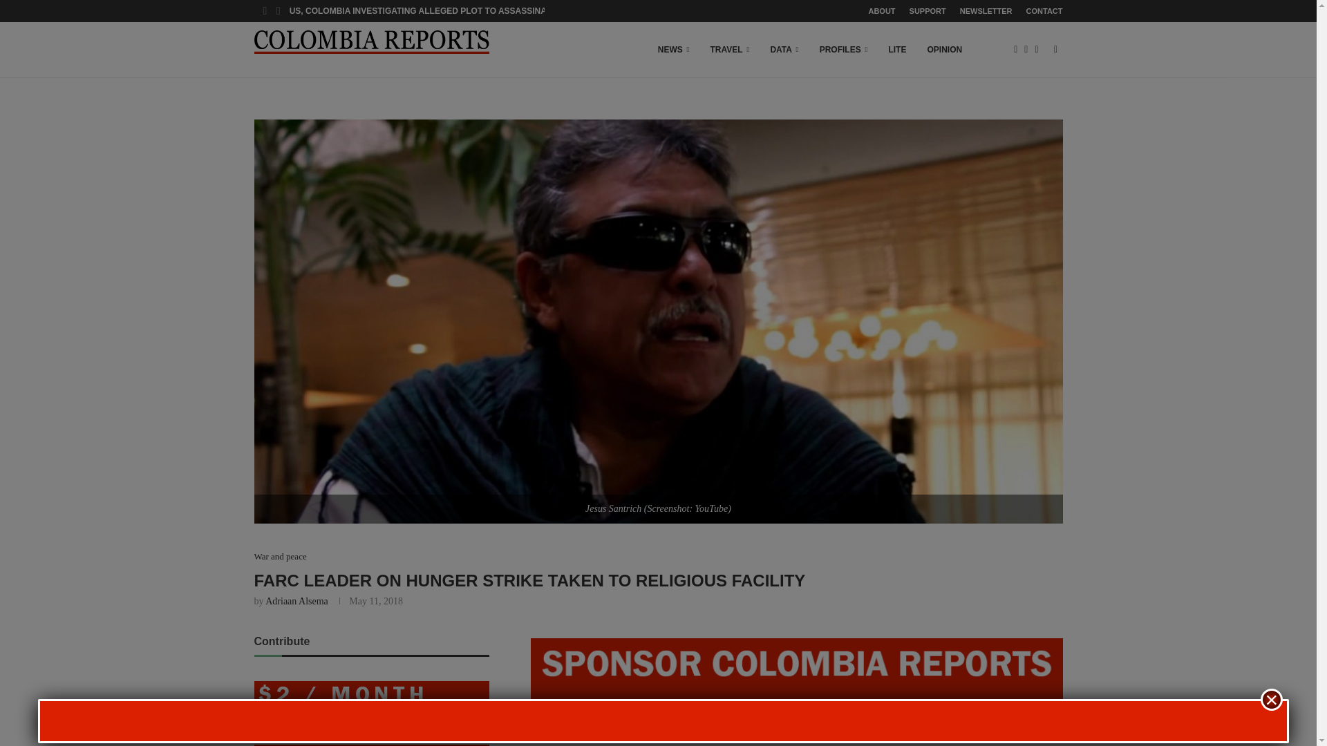 The width and height of the screenshot is (1327, 746). Describe the element at coordinates (438, 11) in the screenshot. I see `US, COLOMBIA INVESTIGATING ALLEGED PLOT TO ASSASSINATE PETRO` at that location.